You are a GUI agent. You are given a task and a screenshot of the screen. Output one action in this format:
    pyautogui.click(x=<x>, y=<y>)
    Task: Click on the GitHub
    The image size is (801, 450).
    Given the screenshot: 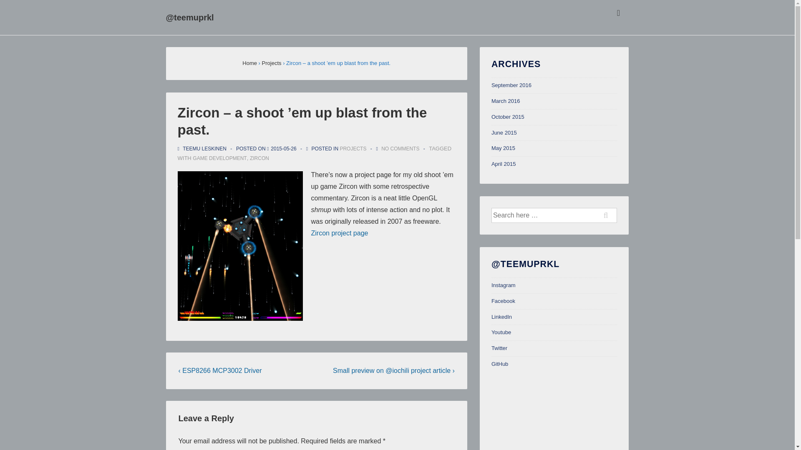 What is the action you would take?
    pyautogui.click(x=500, y=364)
    